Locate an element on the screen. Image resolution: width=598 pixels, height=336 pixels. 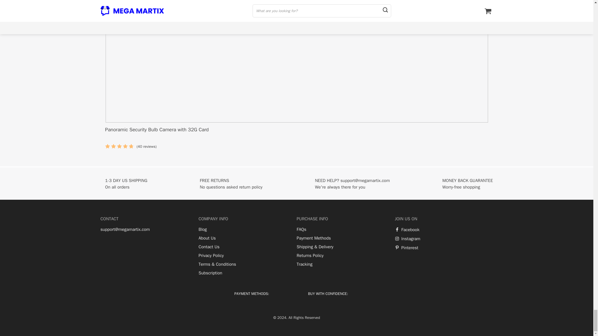
Instagram is located at coordinates (407, 239).